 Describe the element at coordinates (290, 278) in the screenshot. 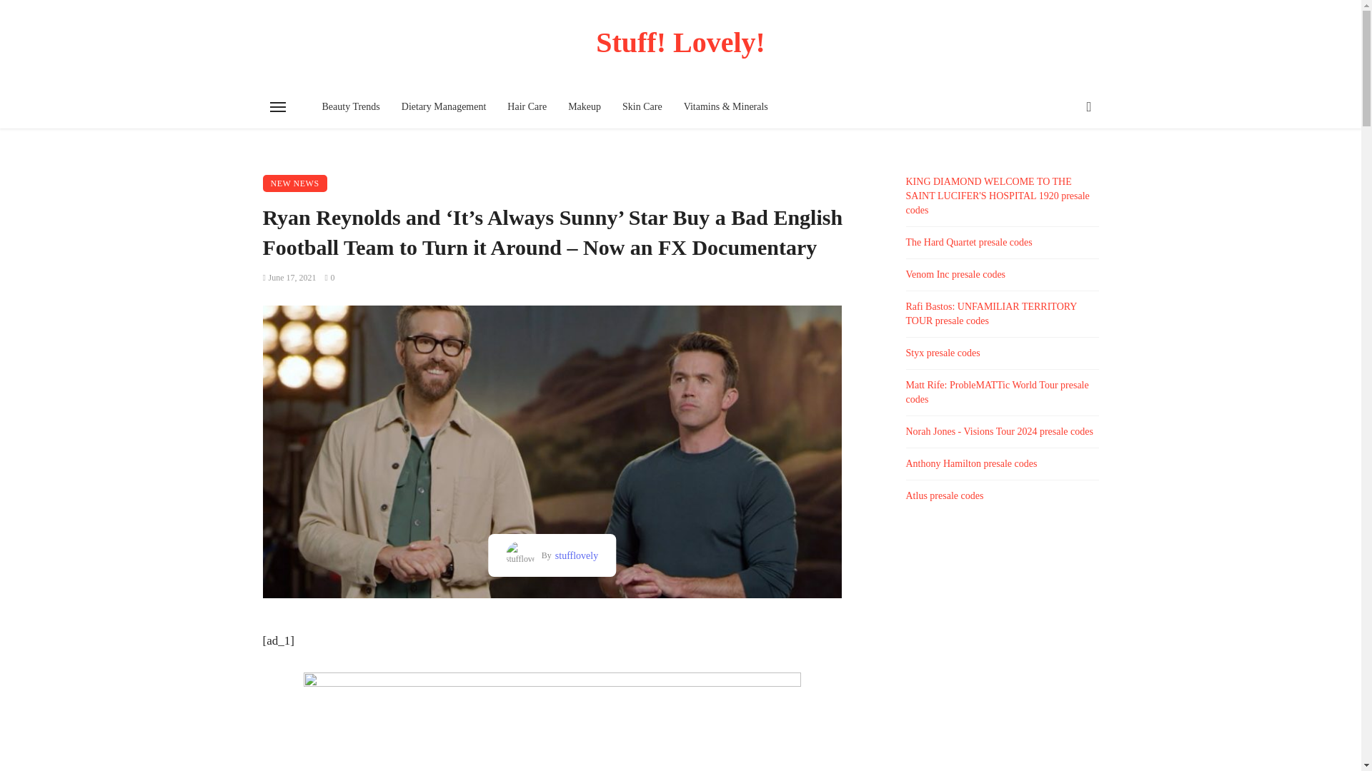

I see `June 17, 2021 at 10:22 pm` at that location.